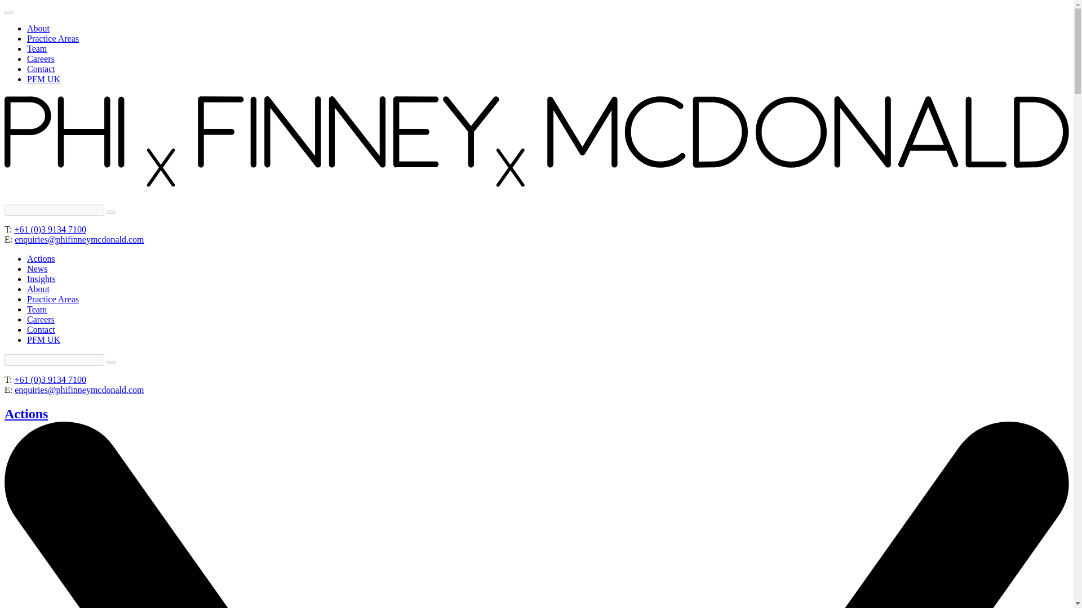 Image resolution: width=1082 pixels, height=608 pixels. I want to click on Practice Areas, so click(53, 299).